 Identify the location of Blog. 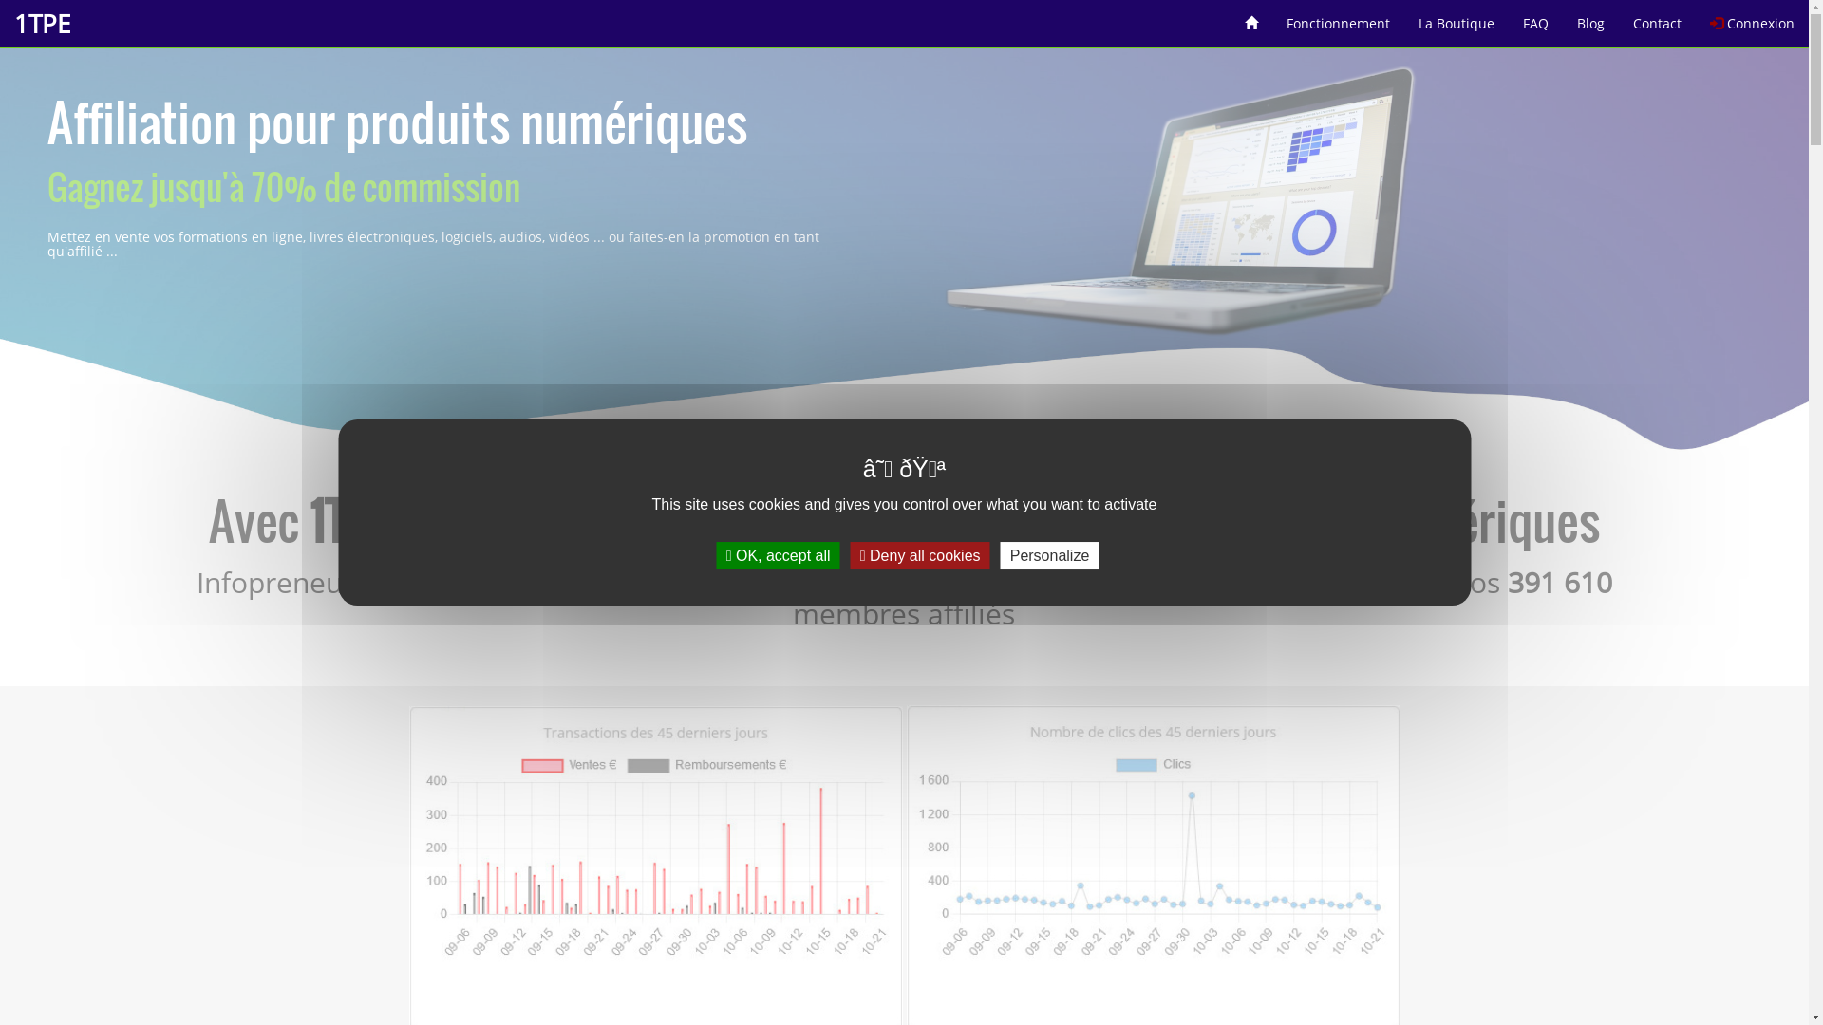
(1591, 17).